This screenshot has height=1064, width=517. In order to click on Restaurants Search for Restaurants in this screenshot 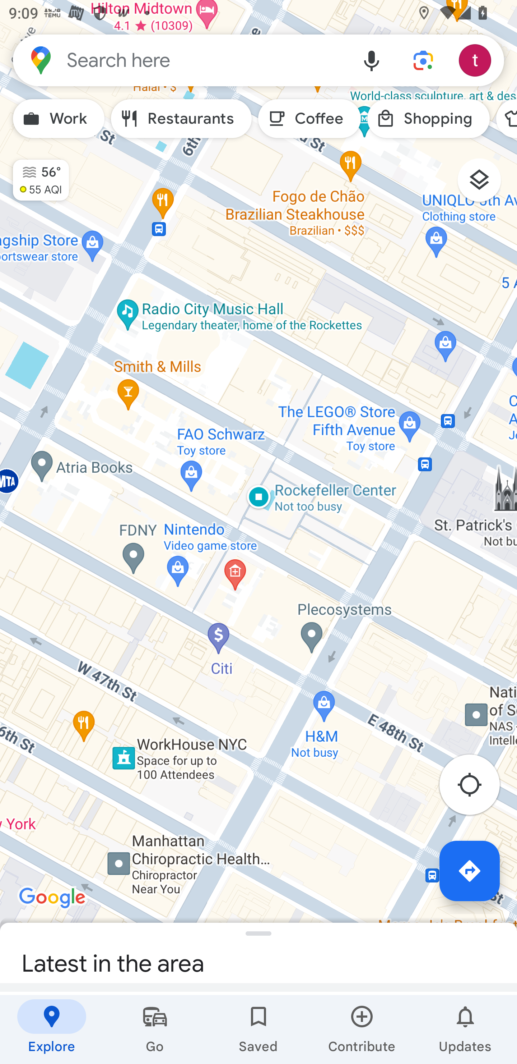, I will do `click(181, 119)`.